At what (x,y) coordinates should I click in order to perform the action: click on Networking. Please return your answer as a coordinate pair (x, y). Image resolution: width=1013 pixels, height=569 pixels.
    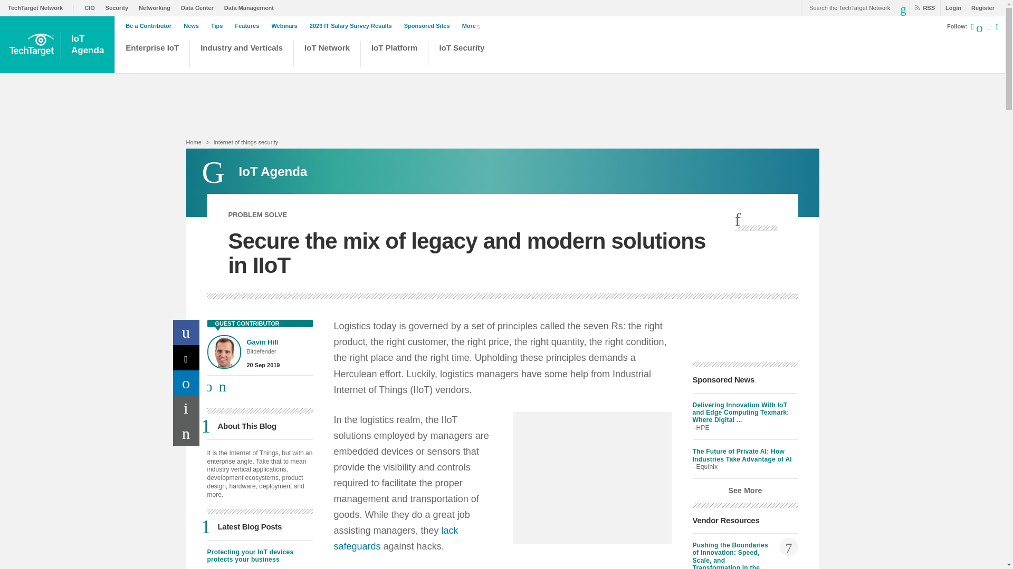
    Looking at the image, I should click on (157, 7).